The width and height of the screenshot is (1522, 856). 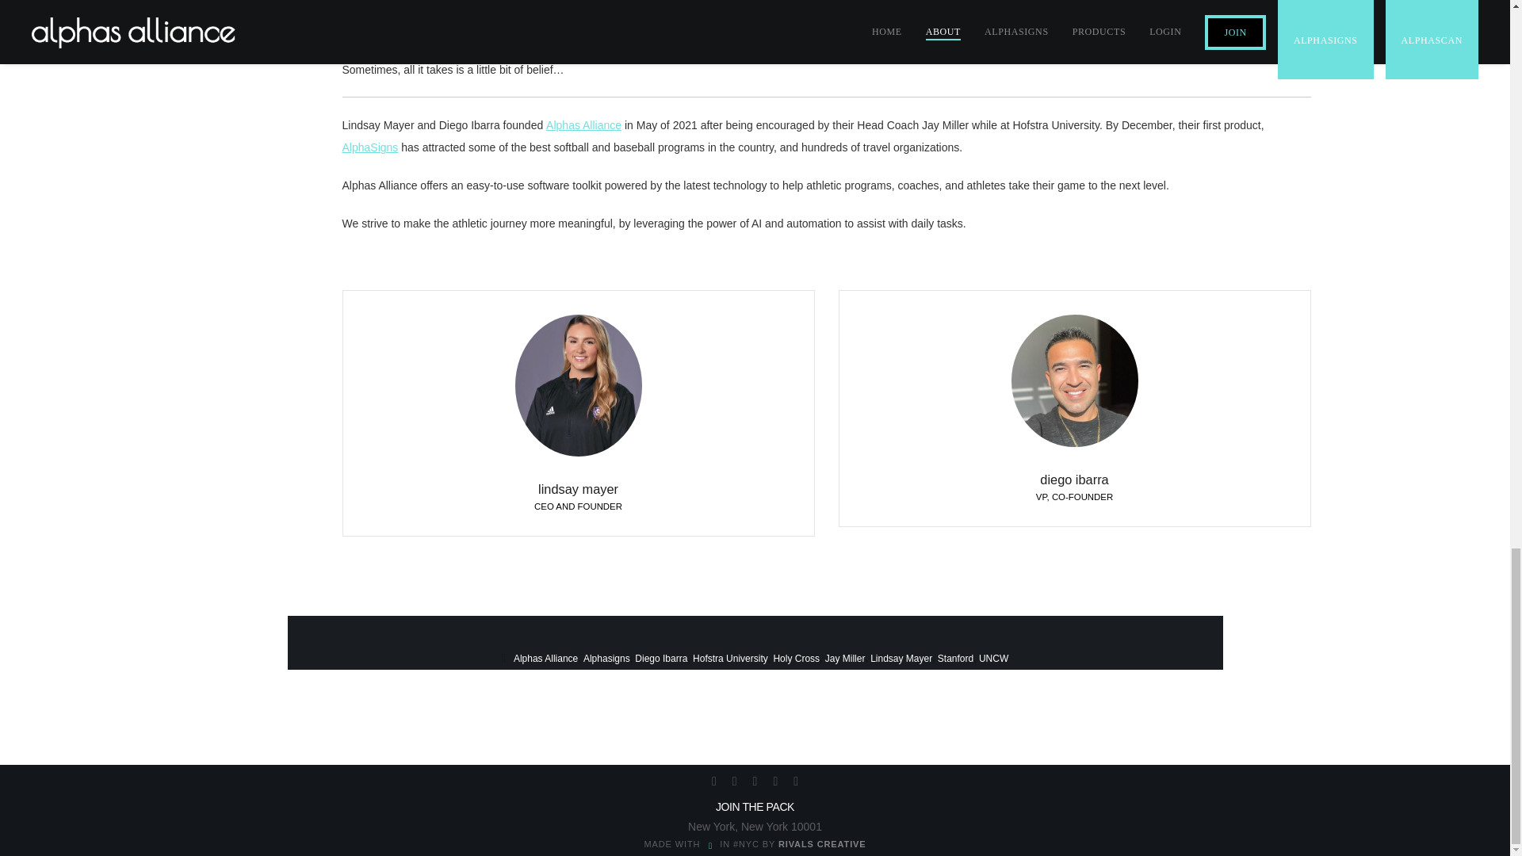 What do you see at coordinates (371, 147) in the screenshot?
I see `AlphaSigns` at bounding box center [371, 147].